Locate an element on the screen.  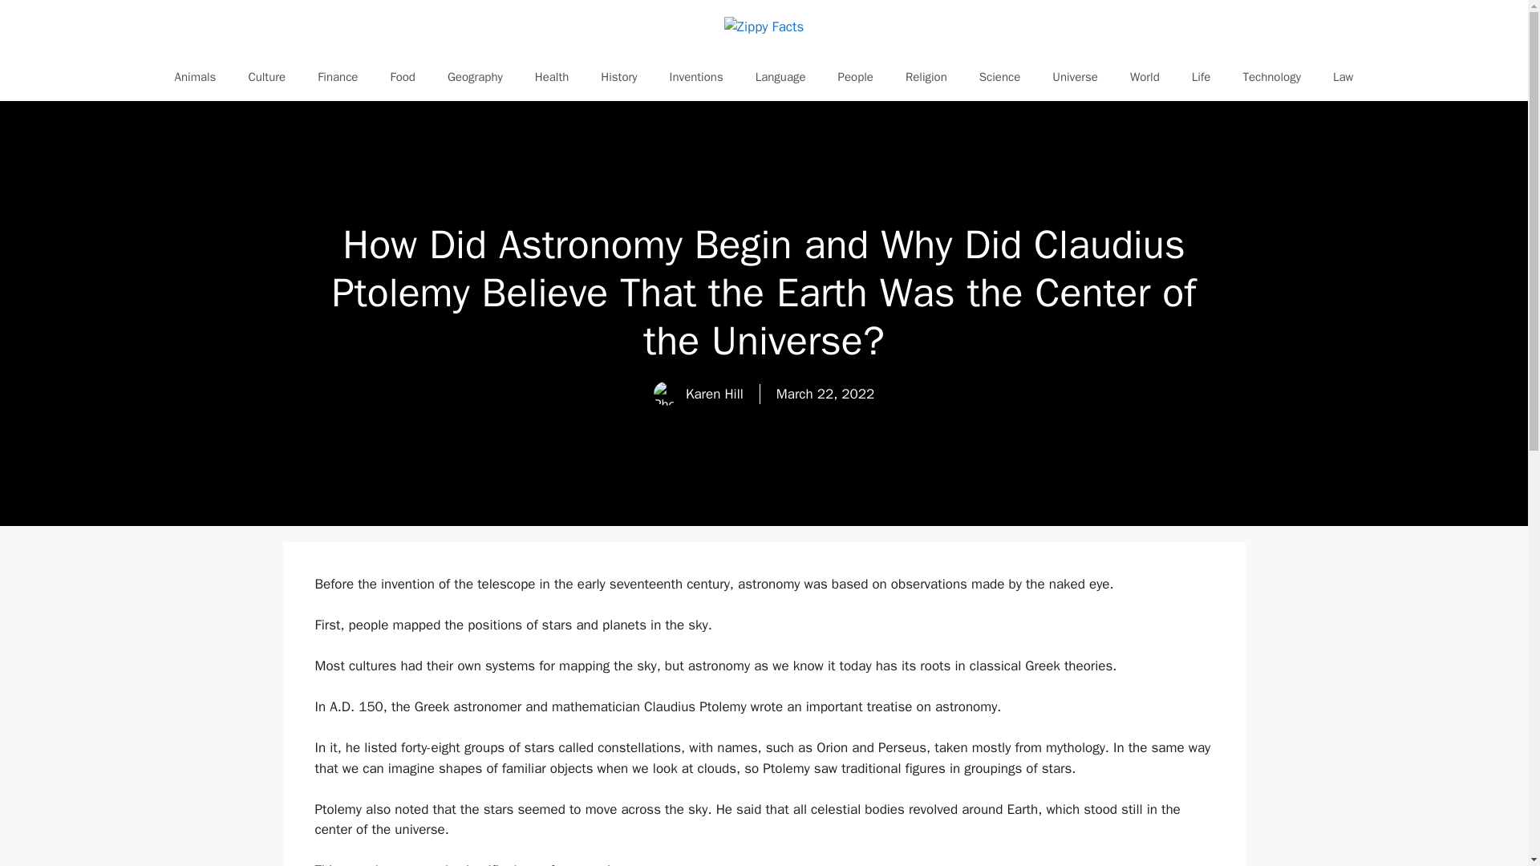
World is located at coordinates (1145, 77).